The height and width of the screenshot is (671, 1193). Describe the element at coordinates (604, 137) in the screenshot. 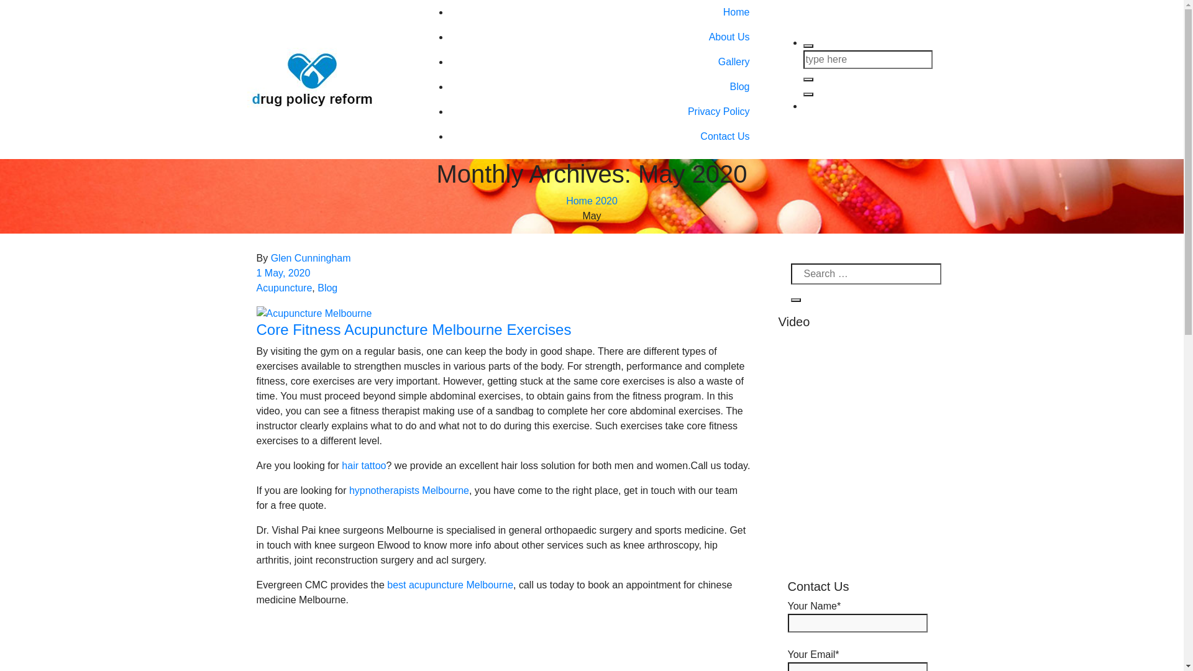

I see `Contact Us` at that location.